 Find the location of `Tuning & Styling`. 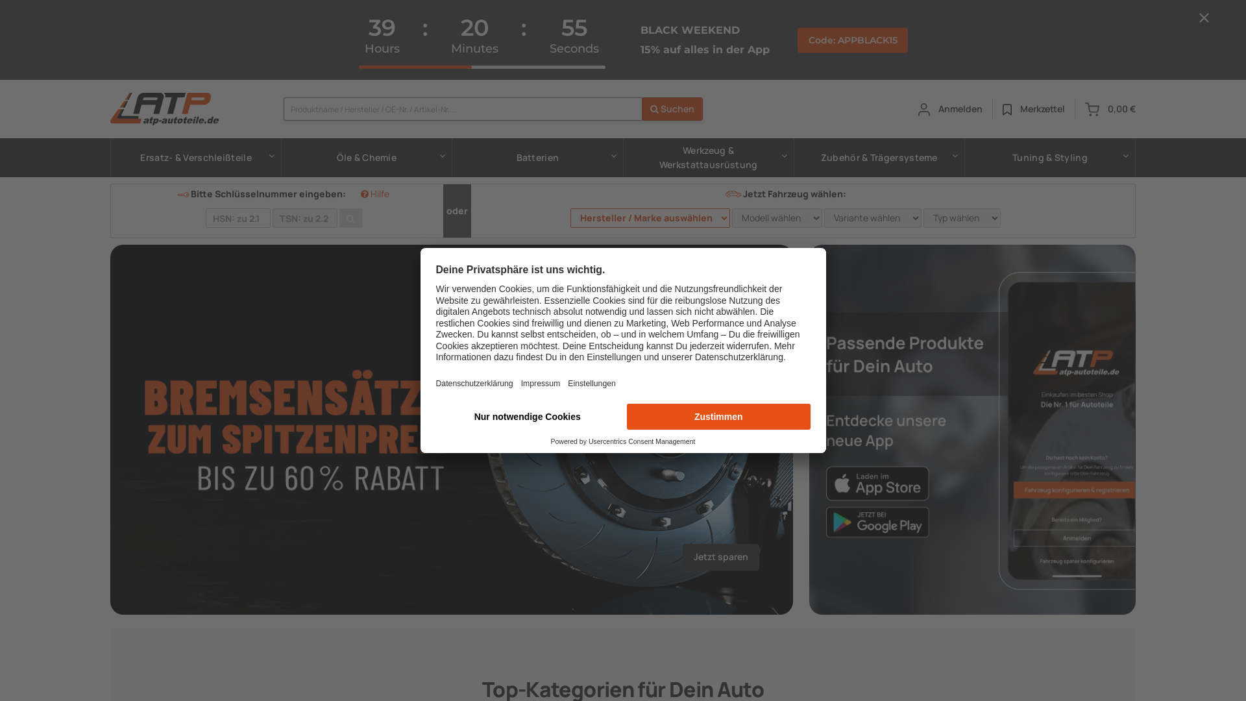

Tuning & Styling is located at coordinates (1050, 158).